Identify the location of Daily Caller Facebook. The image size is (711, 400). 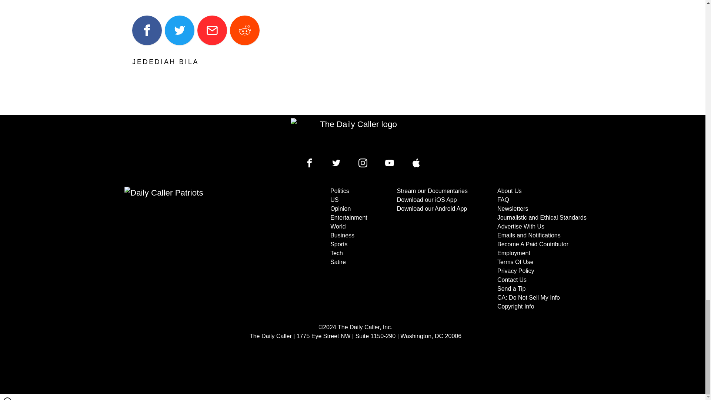
(310, 163).